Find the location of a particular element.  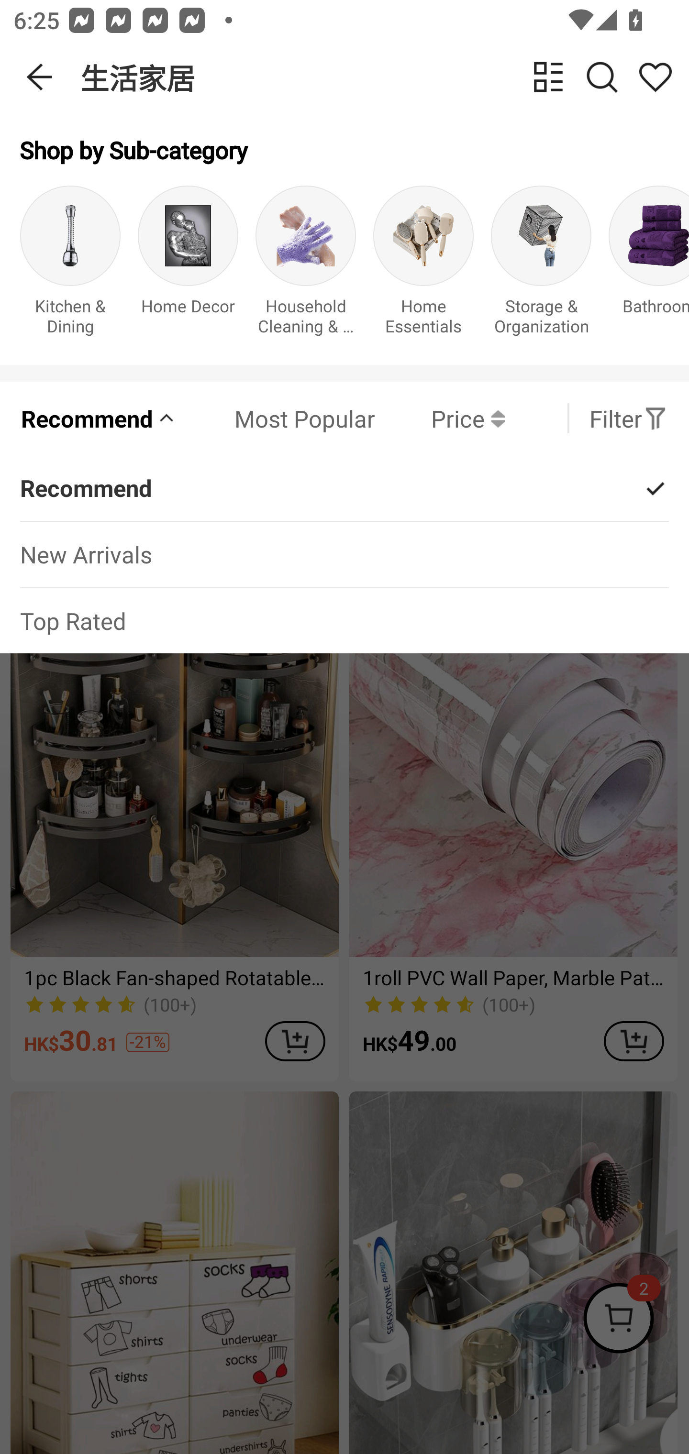

Filter is located at coordinates (628, 418).